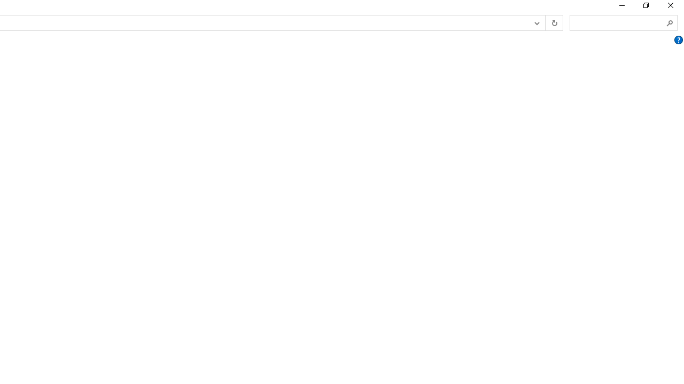  Describe the element at coordinates (536, 23) in the screenshot. I see `Previous Locations` at that location.